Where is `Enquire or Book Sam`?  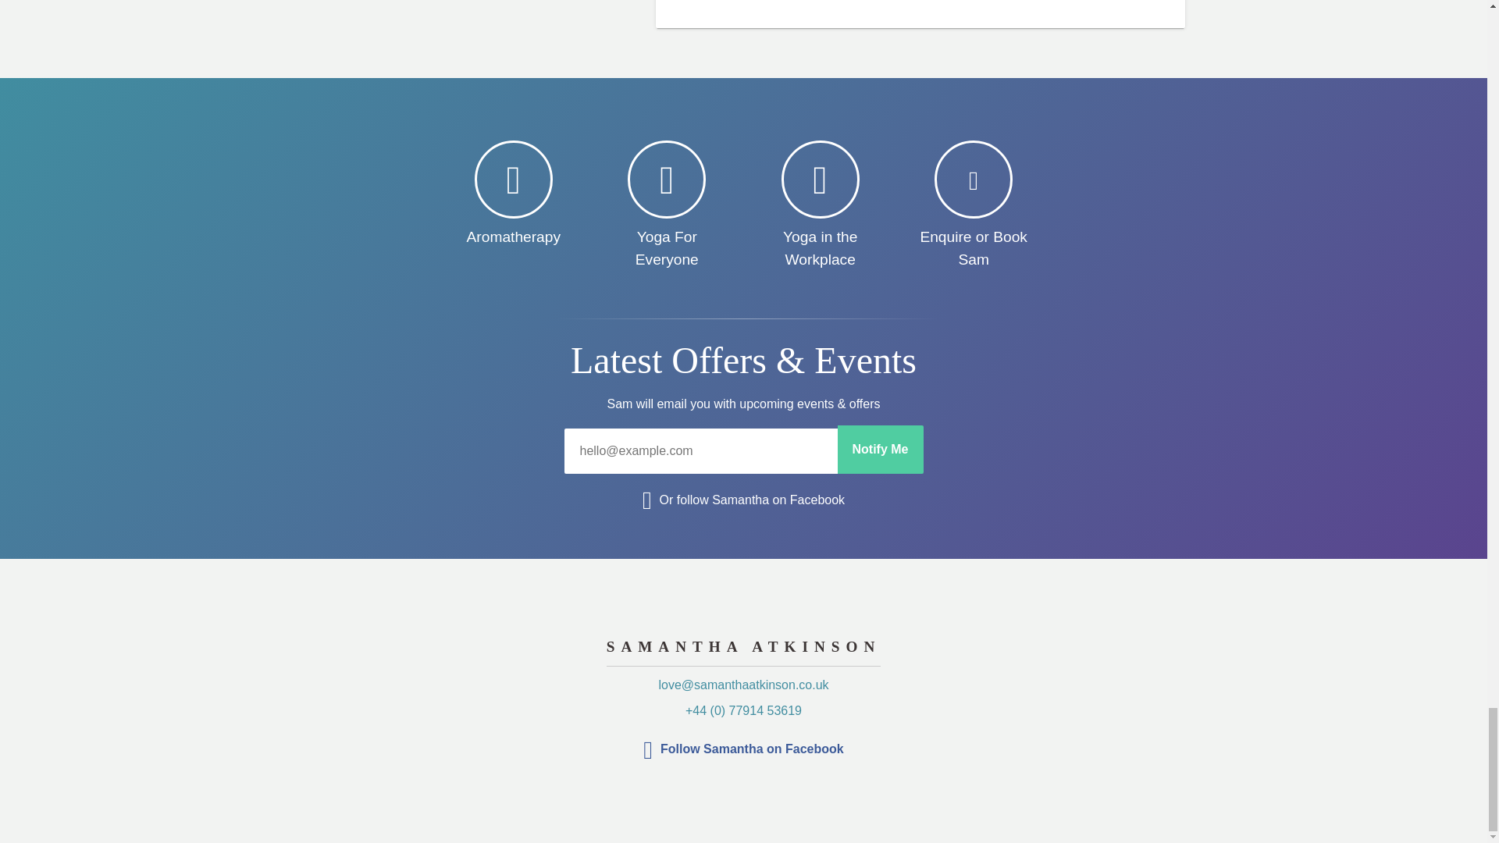
Enquire or Book Sam is located at coordinates (973, 206).